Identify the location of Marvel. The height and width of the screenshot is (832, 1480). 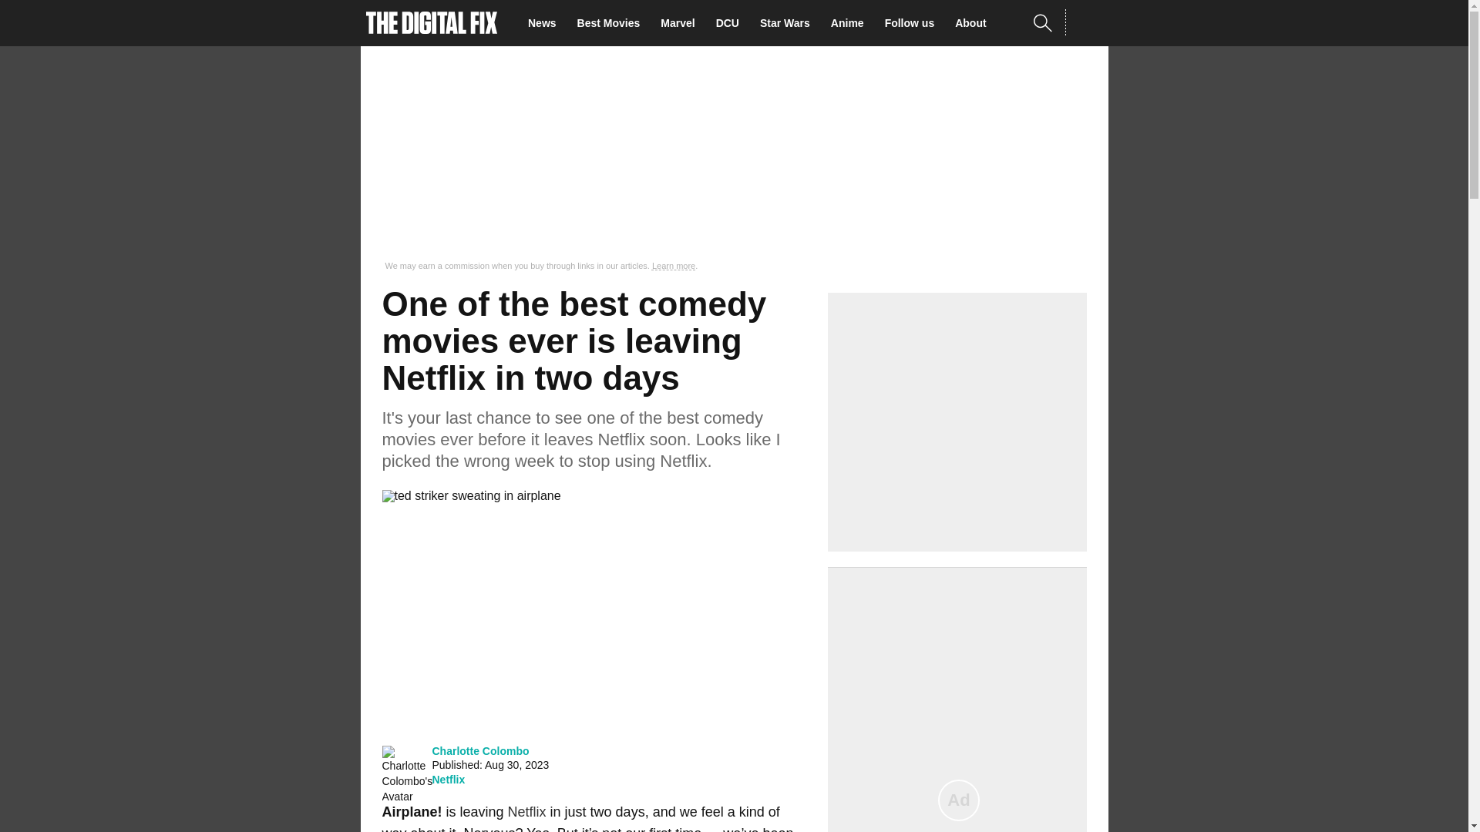
(681, 23).